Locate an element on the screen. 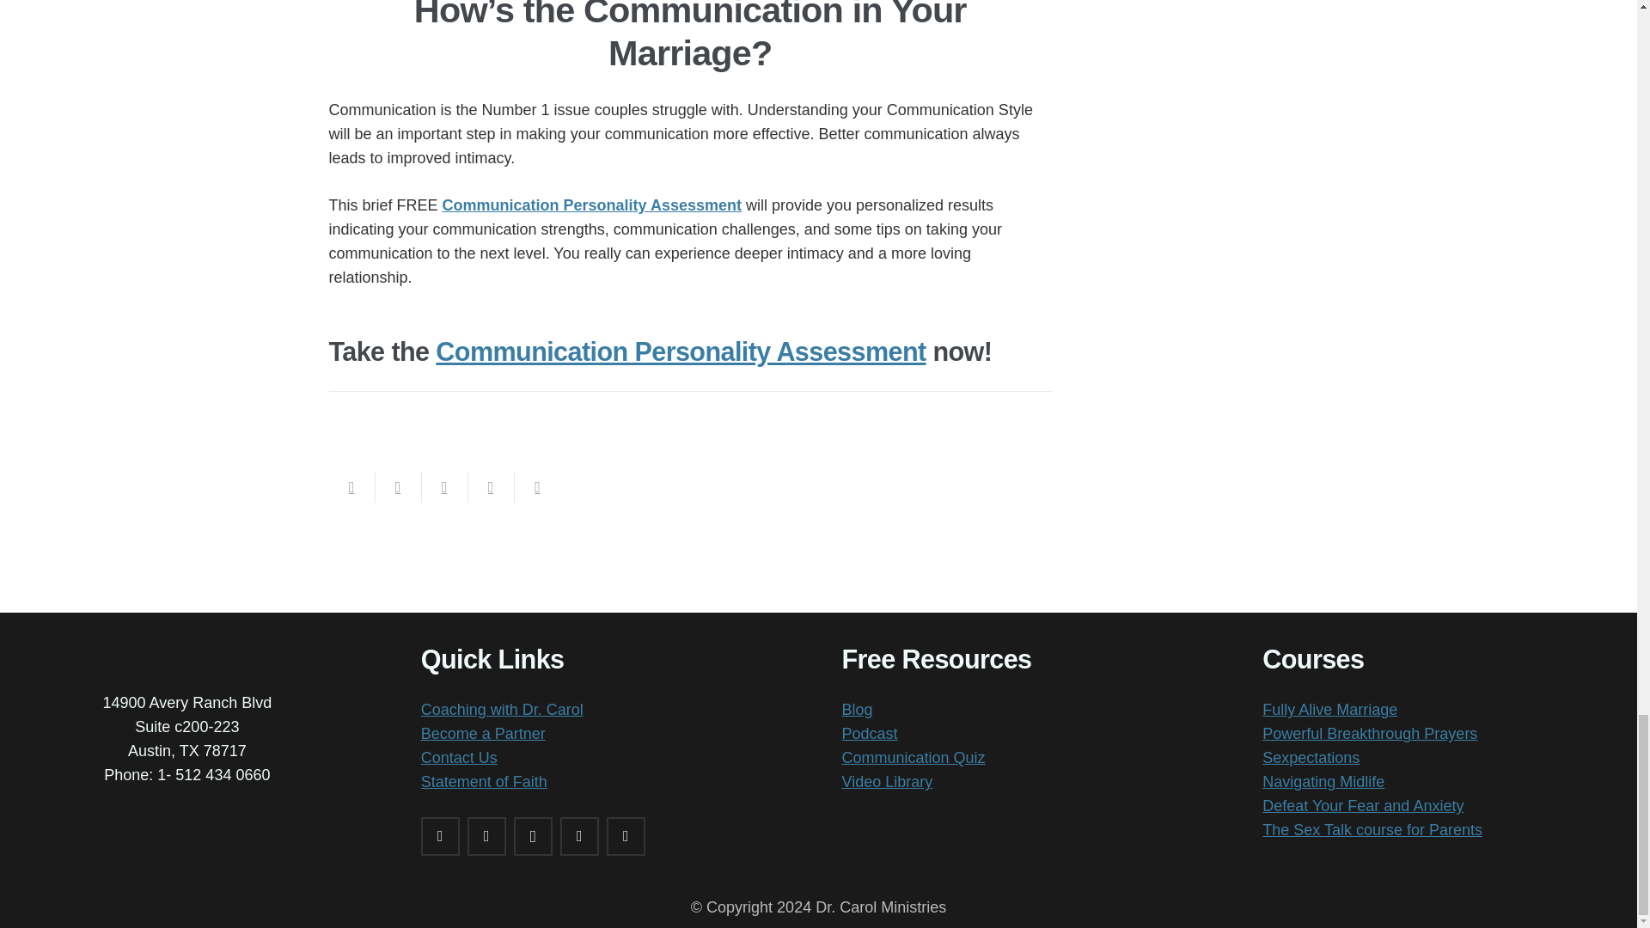  Communication Personality Assessment is located at coordinates (591, 205).